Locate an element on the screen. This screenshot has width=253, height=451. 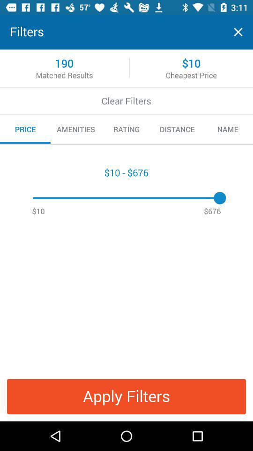
click the icon below $10 item is located at coordinates (126, 397).